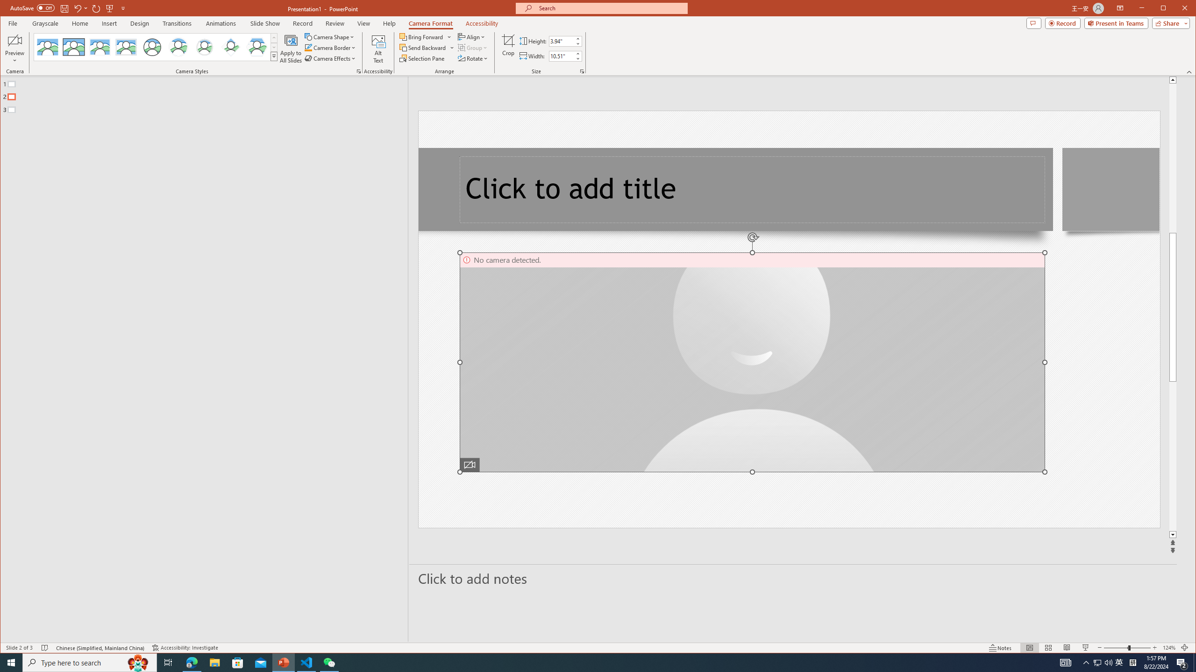  I want to click on View, so click(364, 23).